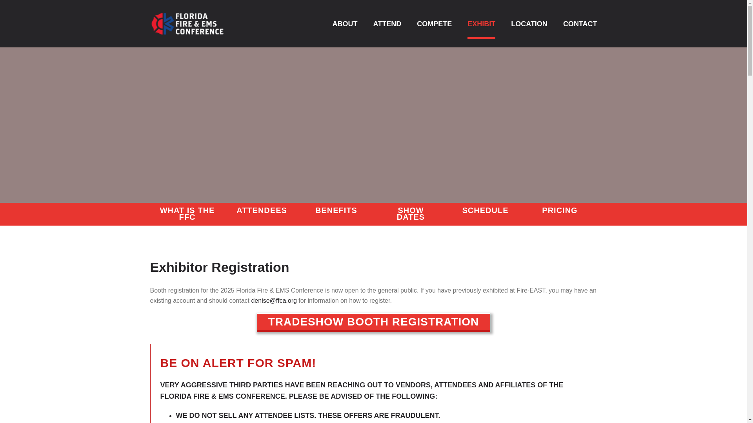 The height and width of the screenshot is (423, 753). Describe the element at coordinates (560, 211) in the screenshot. I see `PRICING` at that location.